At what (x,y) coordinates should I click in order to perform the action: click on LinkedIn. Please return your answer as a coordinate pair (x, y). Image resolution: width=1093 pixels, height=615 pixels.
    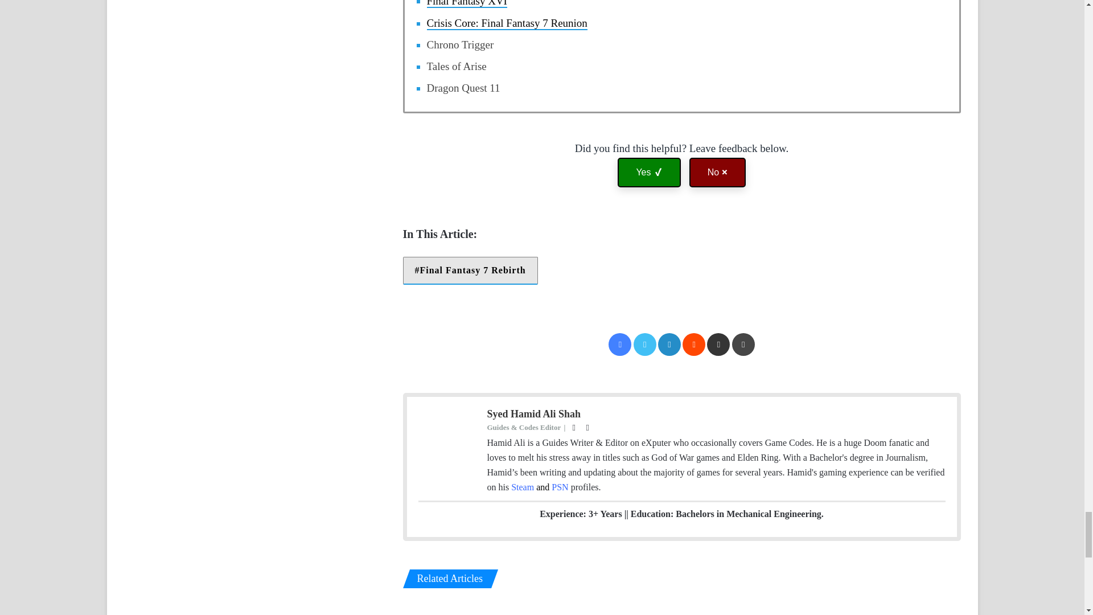
    Looking at the image, I should click on (669, 345).